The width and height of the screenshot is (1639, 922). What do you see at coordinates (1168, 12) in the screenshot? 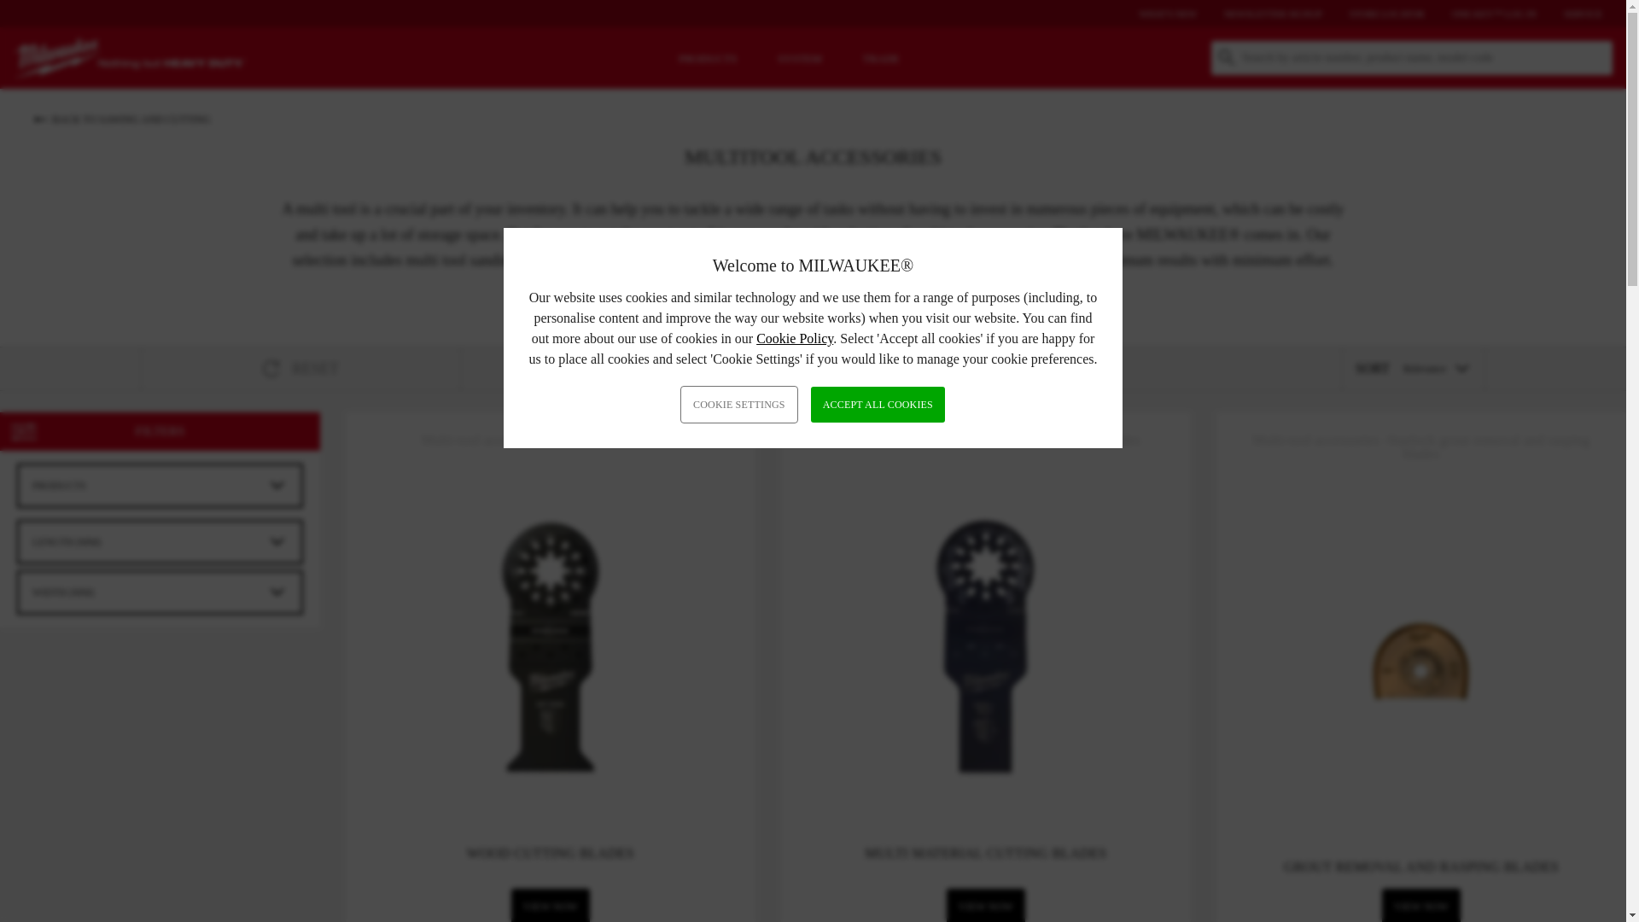
I see `WHAT'S NEW` at bounding box center [1168, 12].